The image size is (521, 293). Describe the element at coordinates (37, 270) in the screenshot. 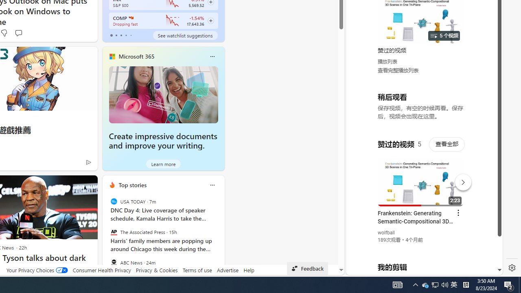

I see `Your Privacy Choices` at that location.